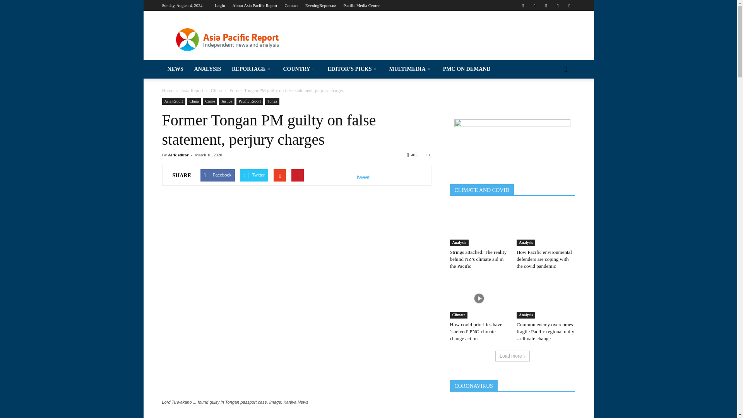 The height and width of the screenshot is (418, 743). What do you see at coordinates (72, 303) in the screenshot?
I see `Niue` at bounding box center [72, 303].